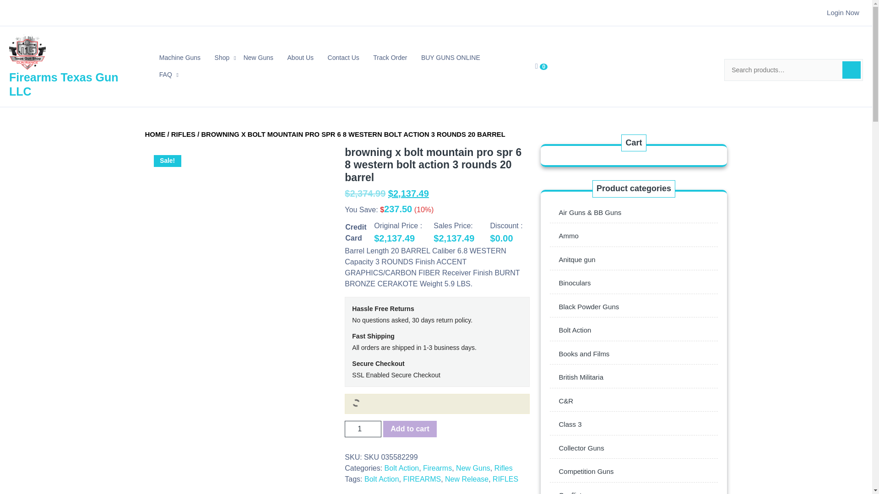 The image size is (879, 494). What do you see at coordinates (503, 468) in the screenshot?
I see `Rifles` at bounding box center [503, 468].